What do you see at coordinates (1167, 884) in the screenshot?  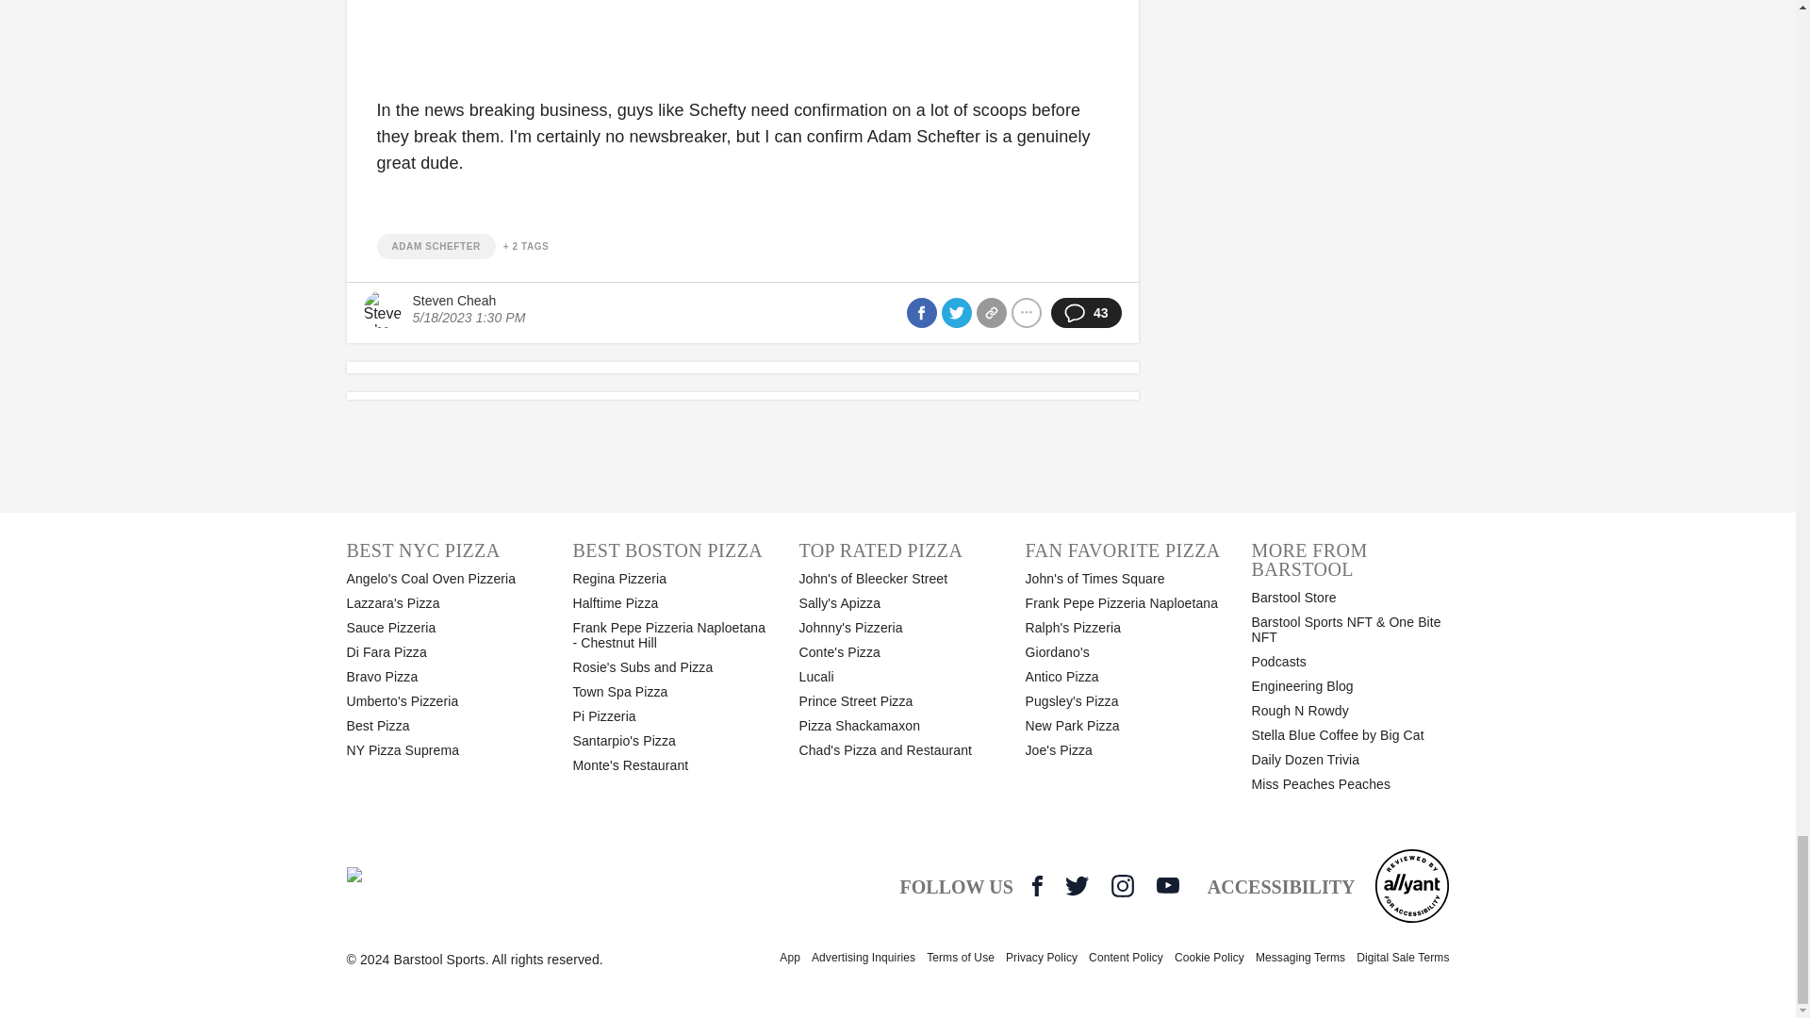 I see `YouTube Icon` at bounding box center [1167, 884].